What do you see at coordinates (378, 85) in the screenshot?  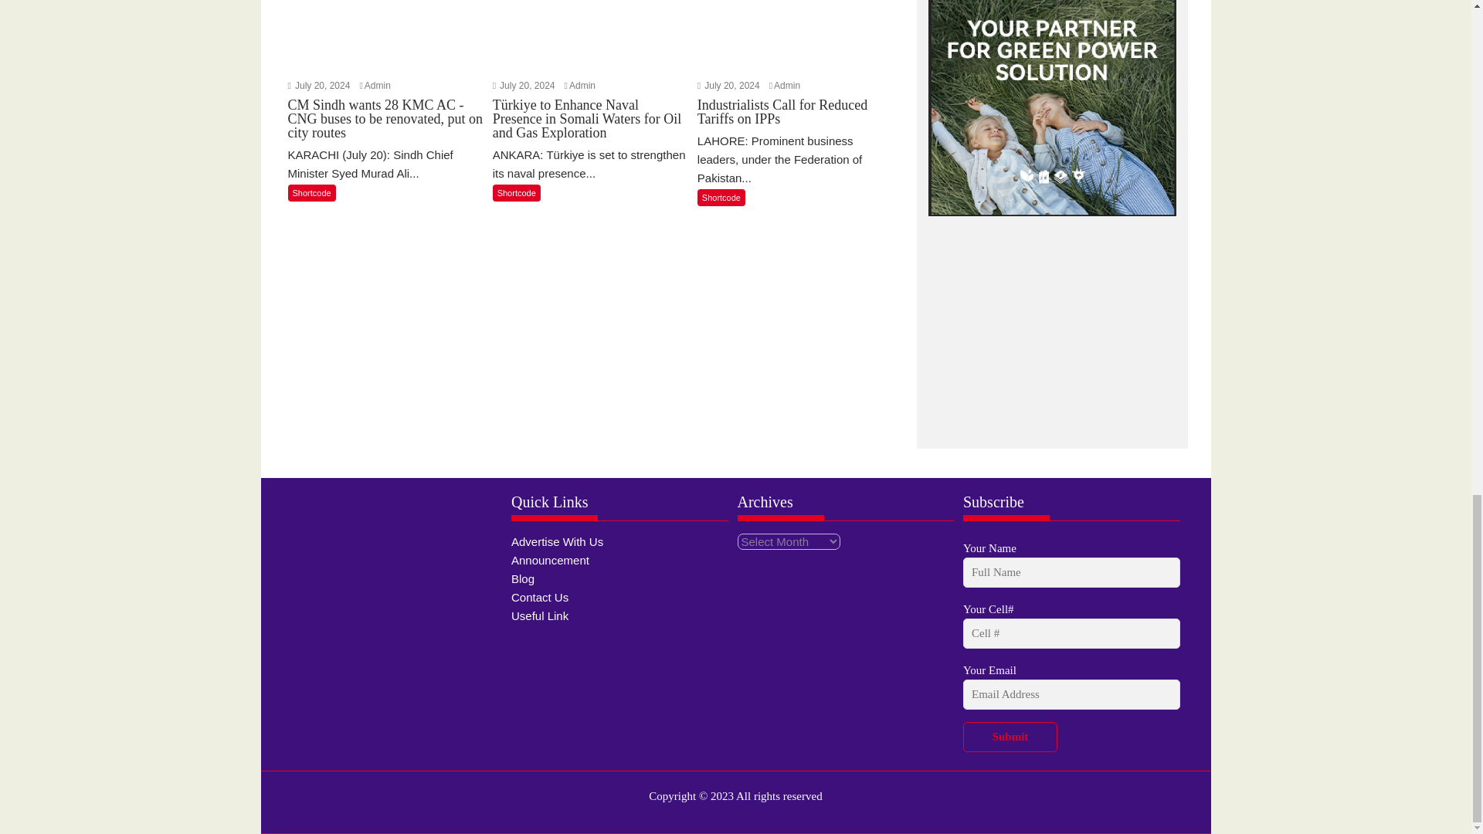 I see `Admin` at bounding box center [378, 85].